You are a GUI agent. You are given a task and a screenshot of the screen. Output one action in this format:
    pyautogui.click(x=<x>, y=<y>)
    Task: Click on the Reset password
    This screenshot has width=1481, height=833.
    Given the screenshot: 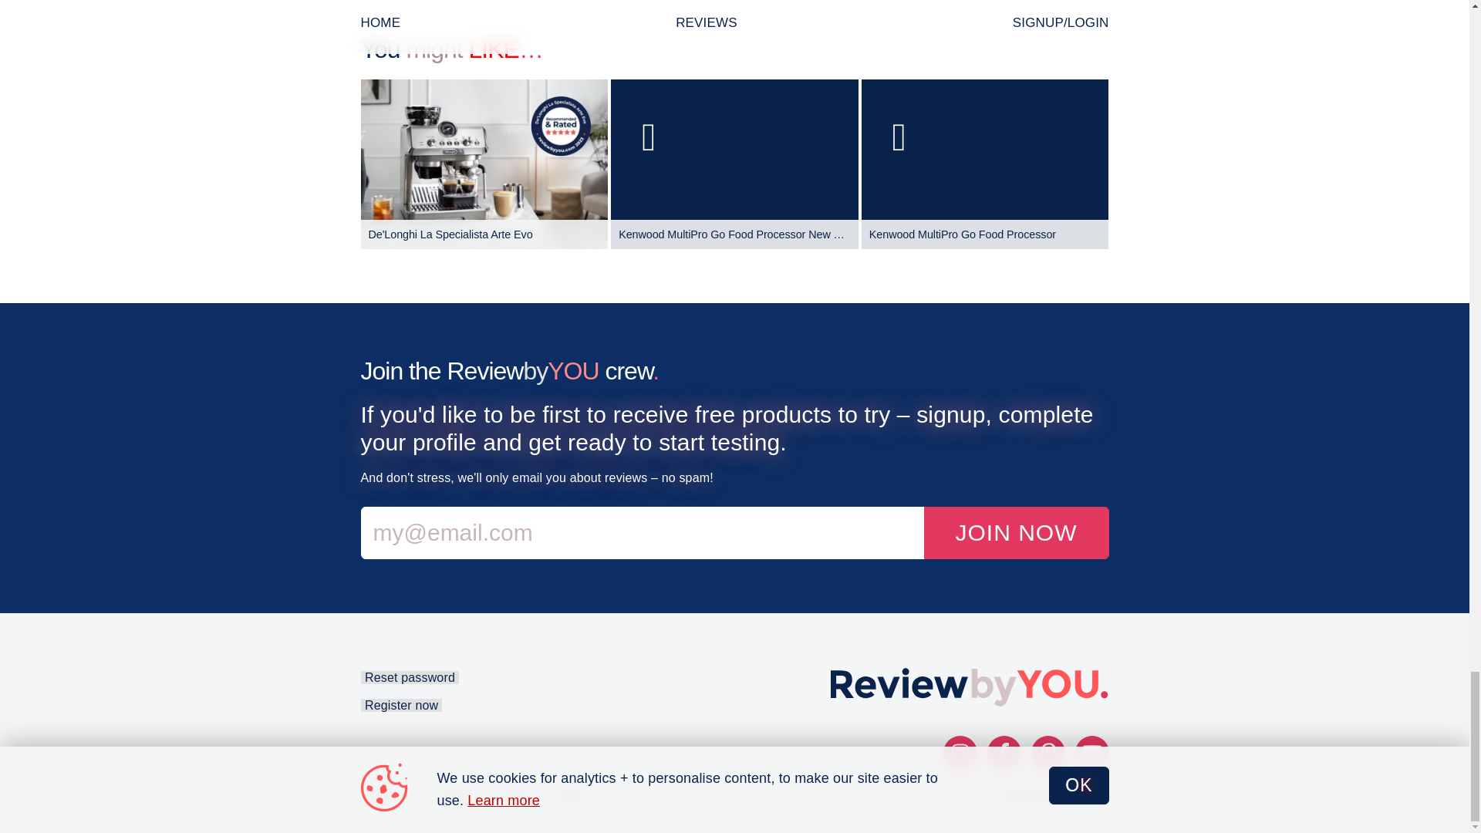 What is the action you would take?
    pyautogui.click(x=409, y=677)
    